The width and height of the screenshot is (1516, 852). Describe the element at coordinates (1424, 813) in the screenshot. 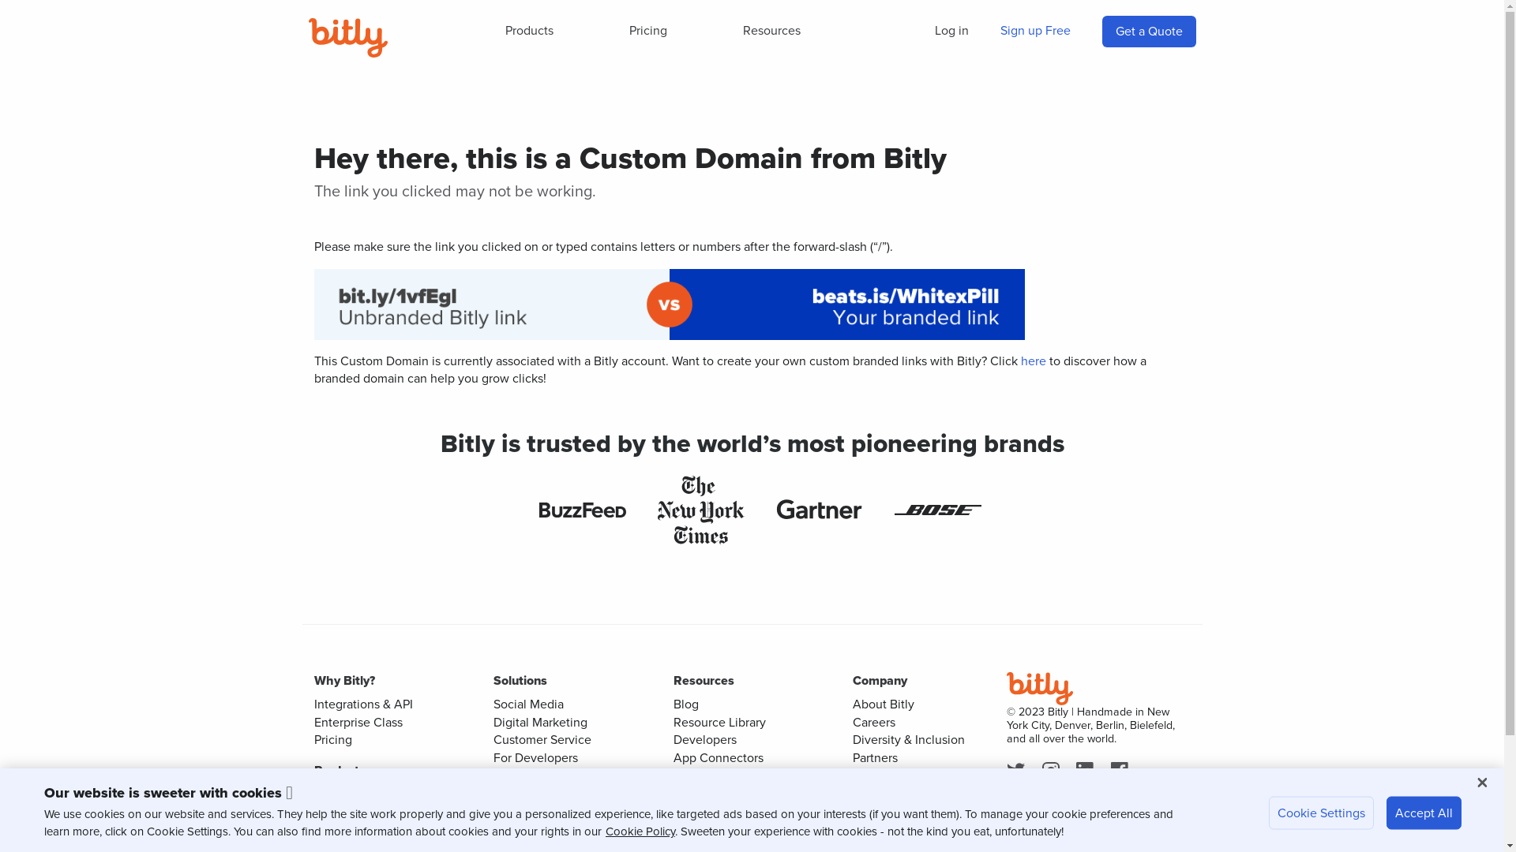

I see `Accept All` at that location.